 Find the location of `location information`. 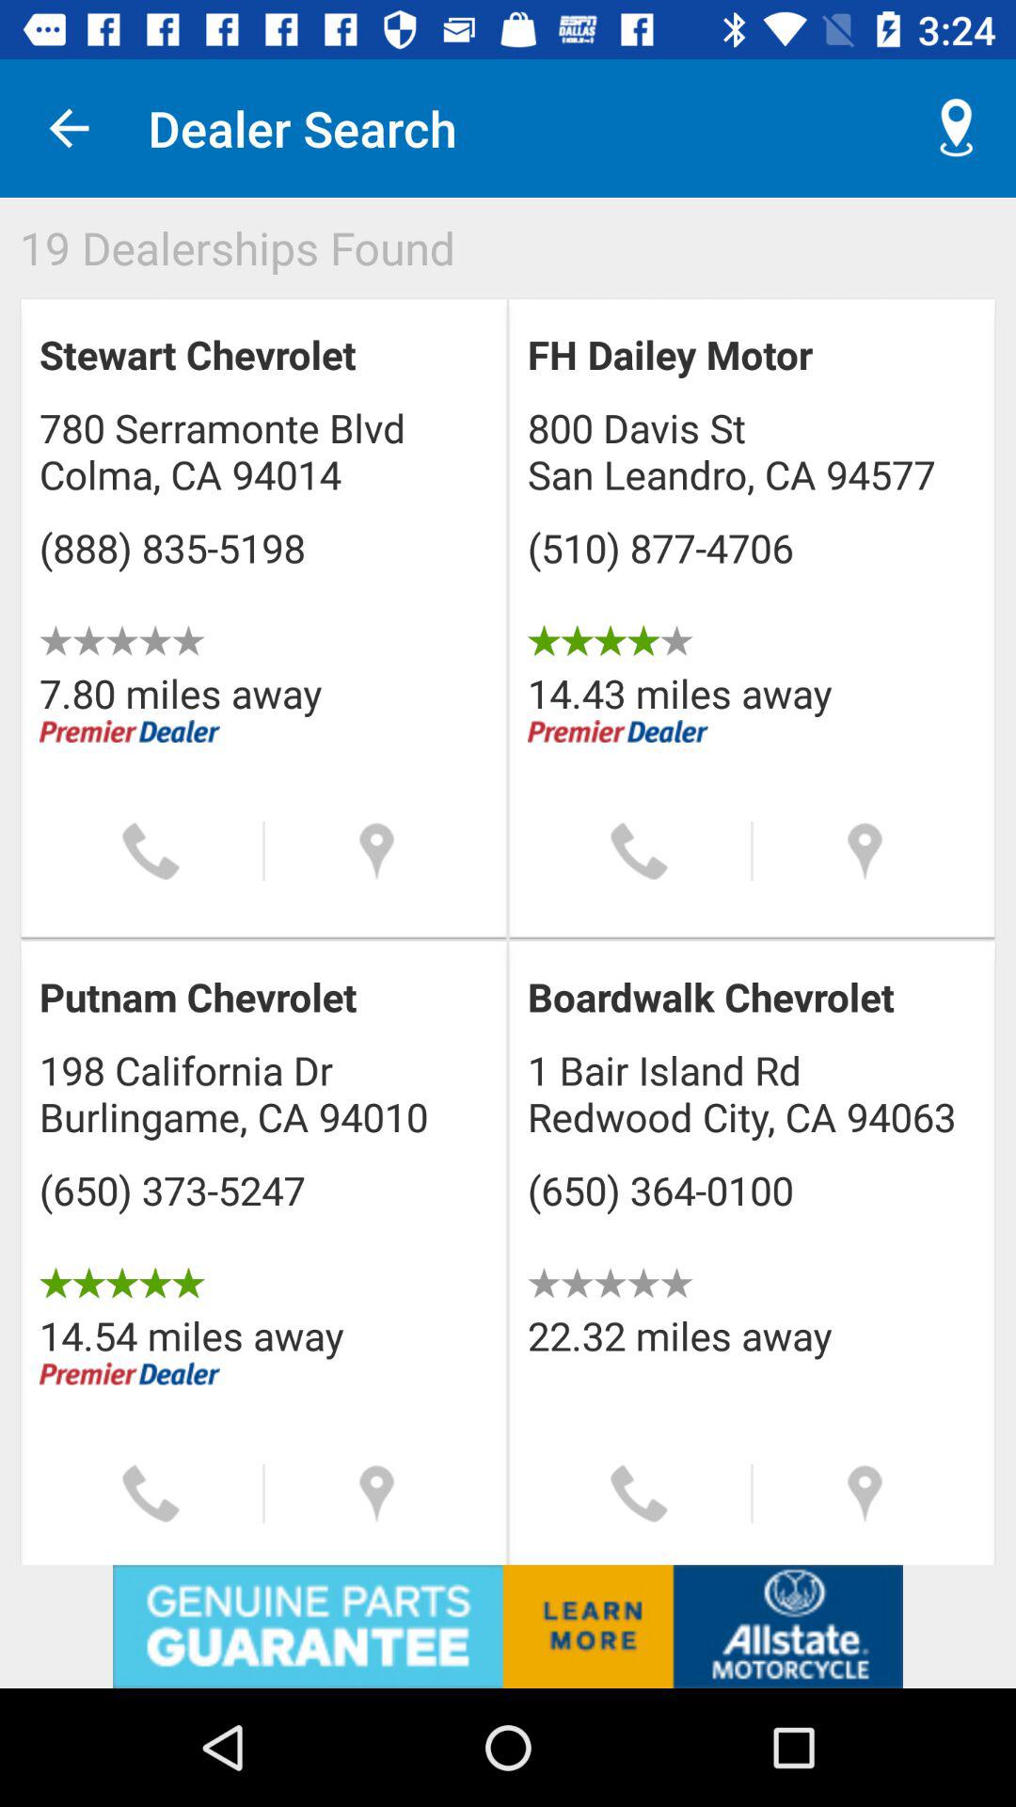

location information is located at coordinates (865, 851).